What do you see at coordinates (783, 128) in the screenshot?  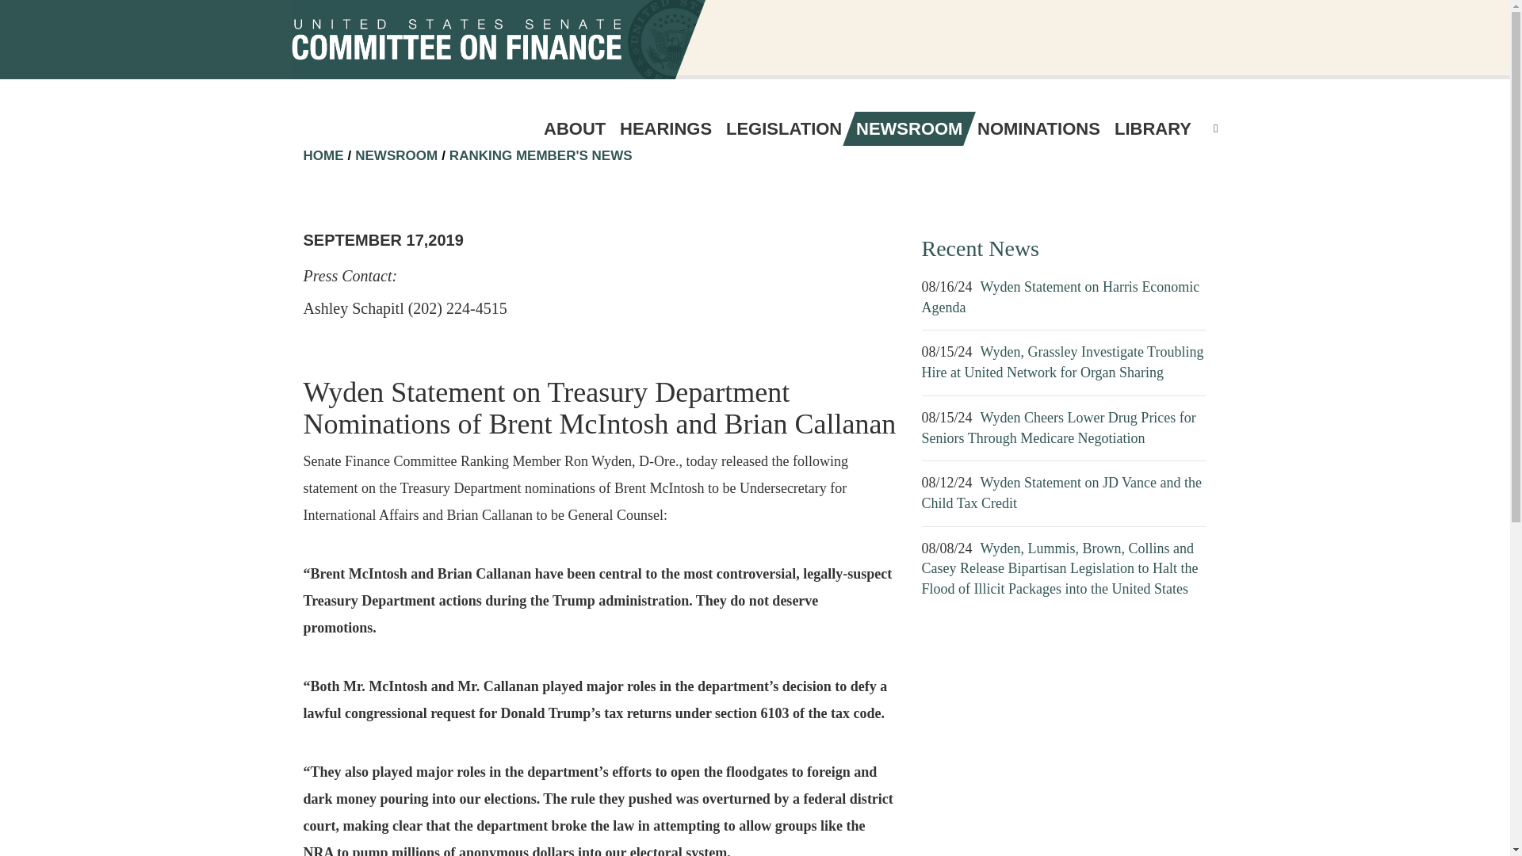 I see `LEGISLATION` at bounding box center [783, 128].